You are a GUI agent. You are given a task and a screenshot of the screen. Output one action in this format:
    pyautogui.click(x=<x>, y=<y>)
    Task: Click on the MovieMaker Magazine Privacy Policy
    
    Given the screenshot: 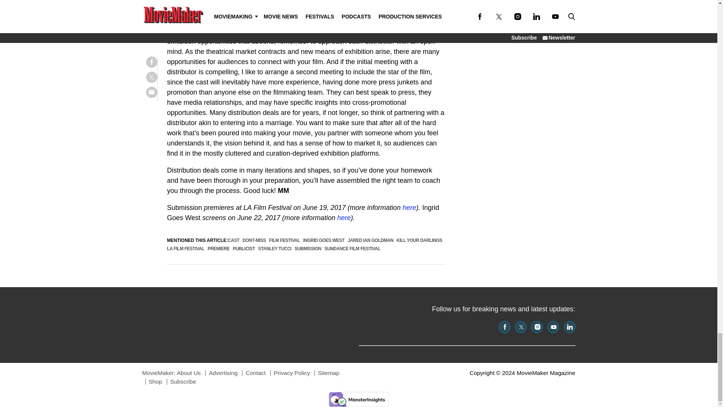 What is the action you would take?
    pyautogui.click(x=292, y=372)
    